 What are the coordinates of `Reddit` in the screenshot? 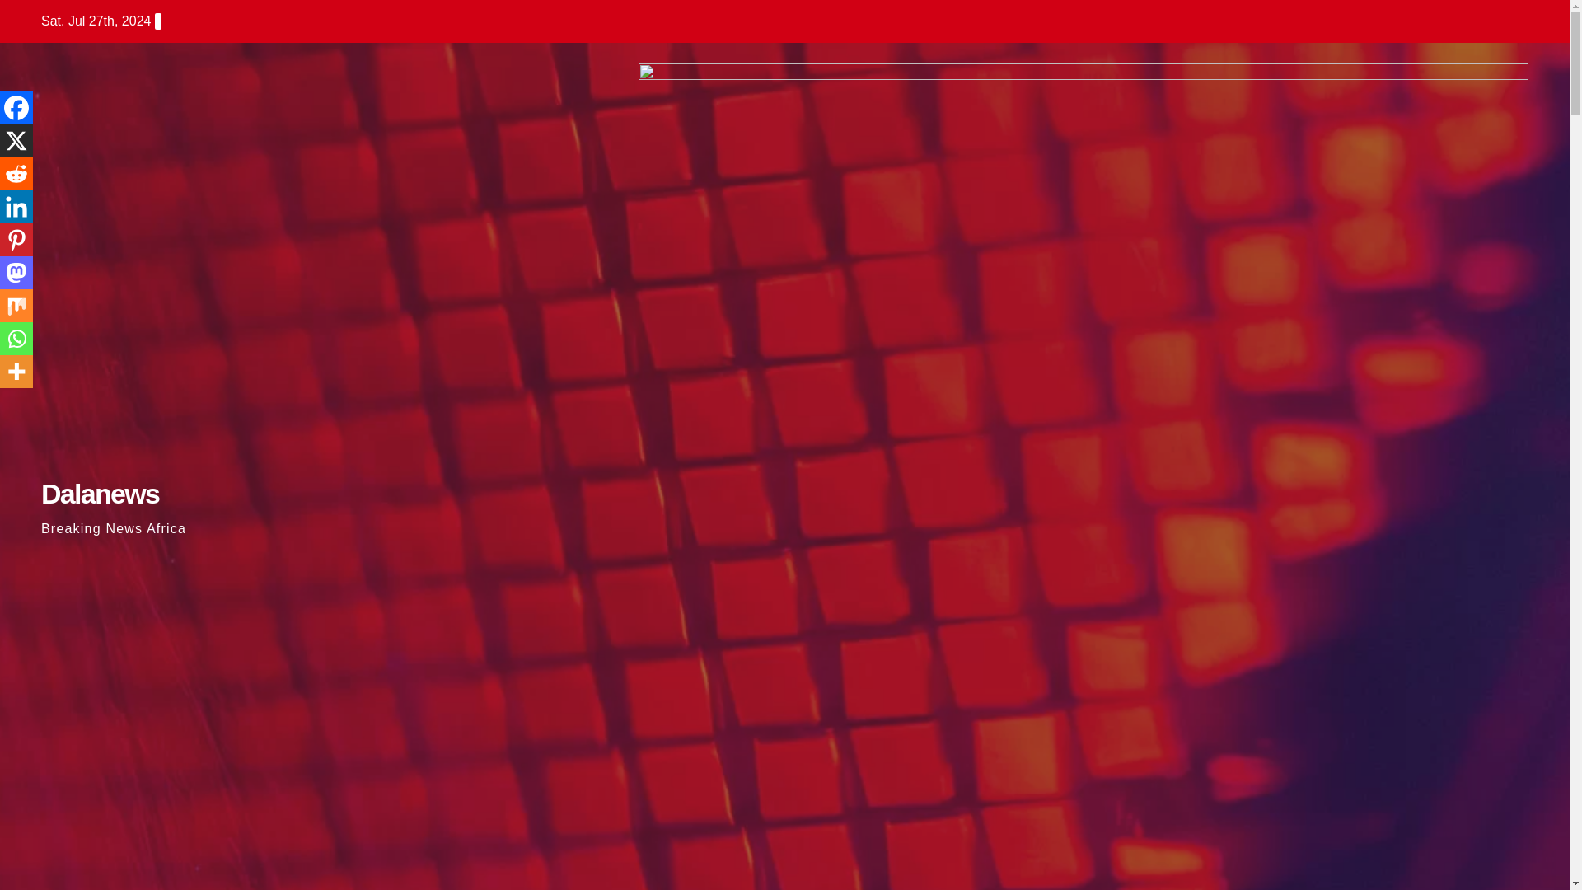 It's located at (16, 174).